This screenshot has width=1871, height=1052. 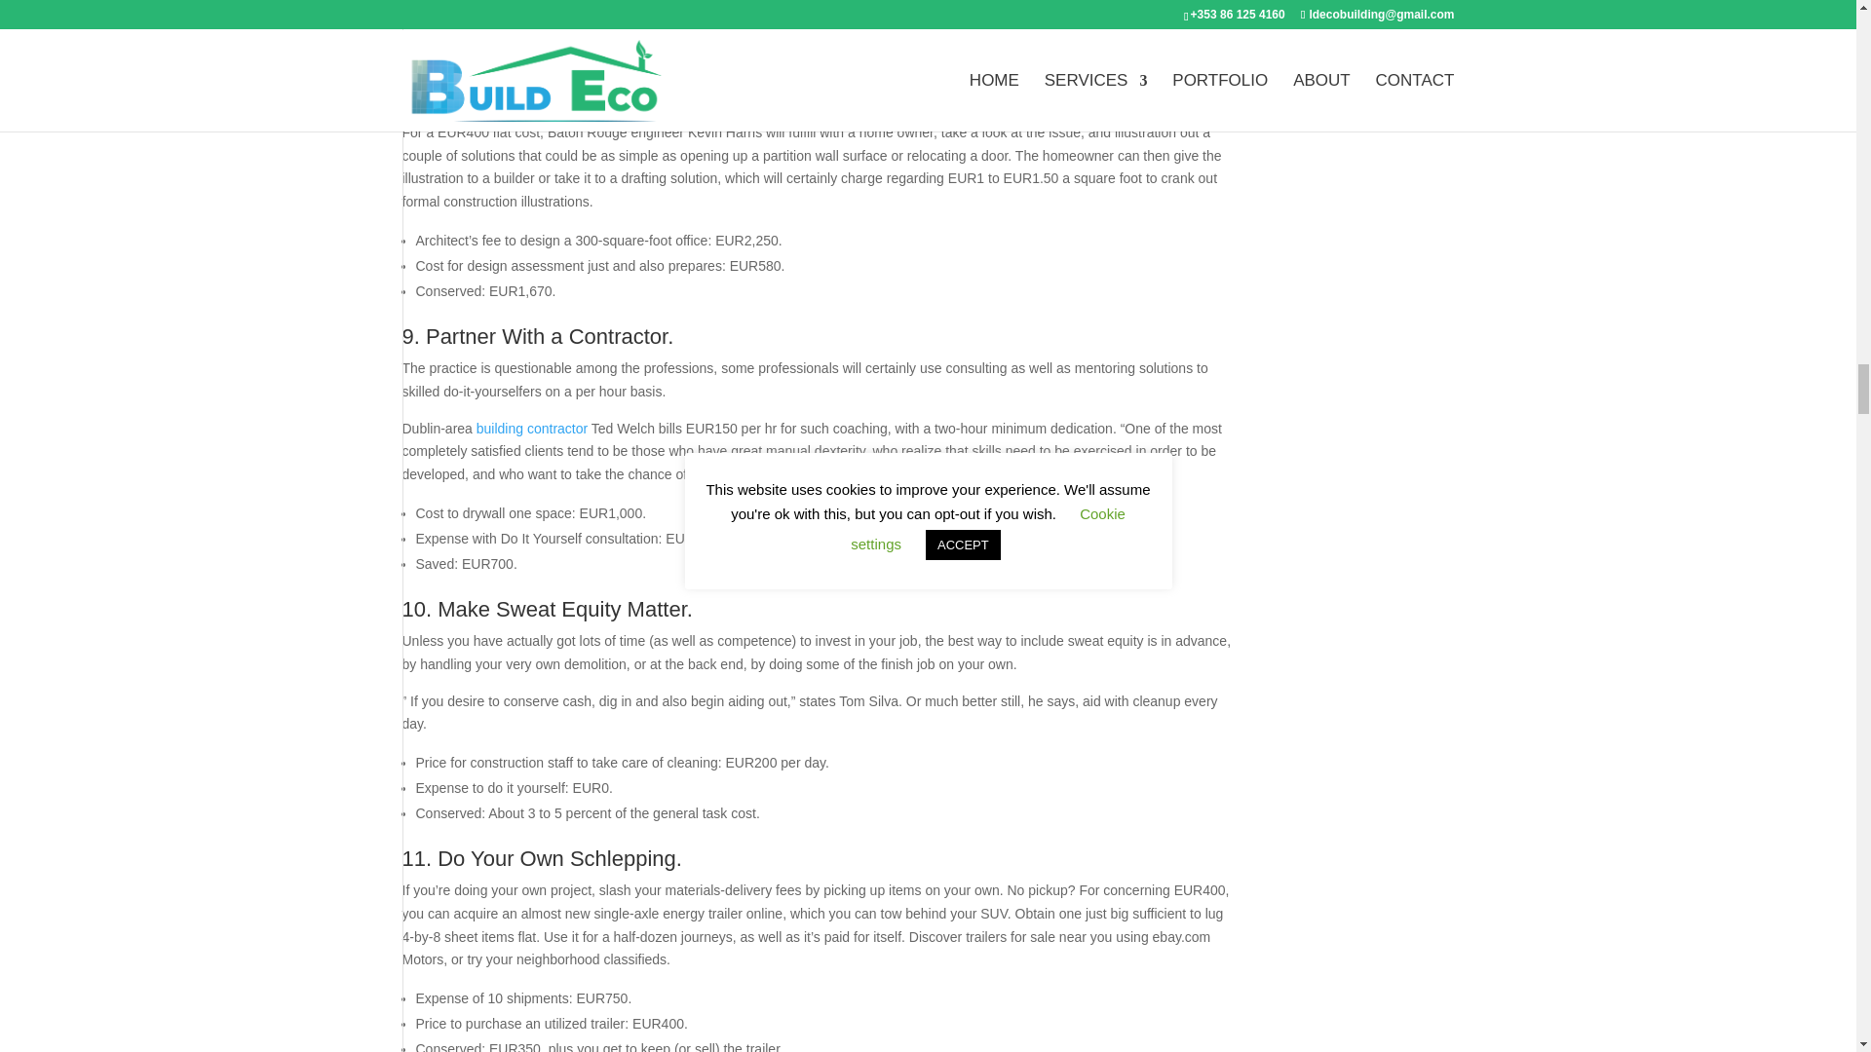 What do you see at coordinates (532, 429) in the screenshot?
I see `building contractor` at bounding box center [532, 429].